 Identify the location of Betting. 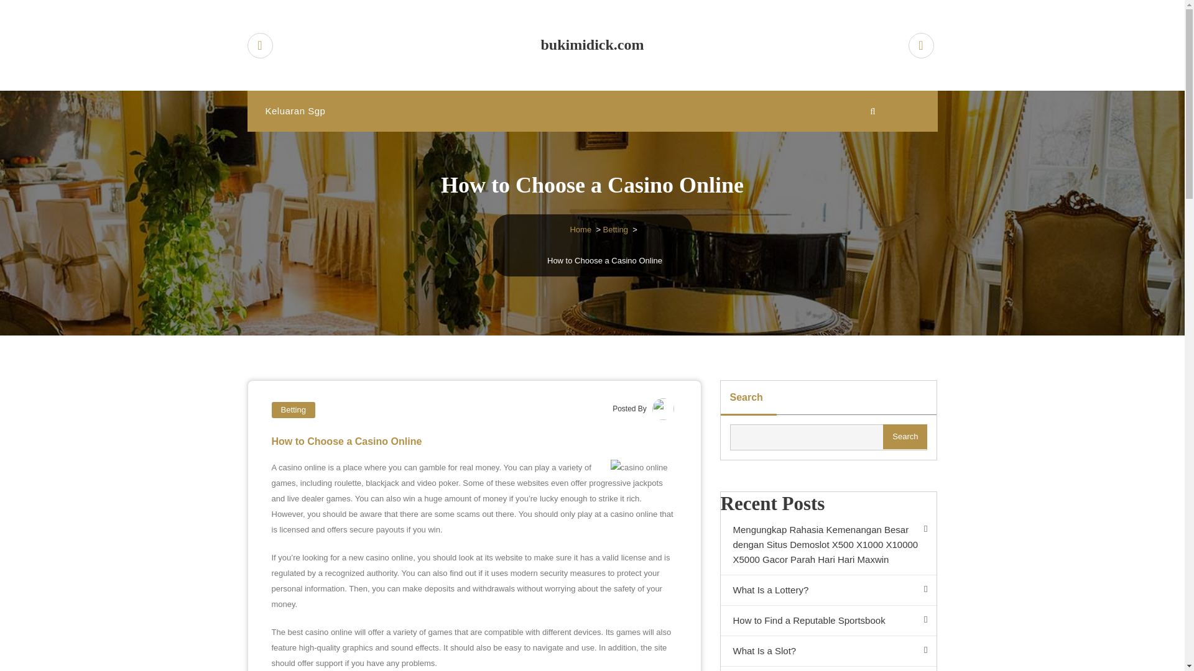
(292, 409).